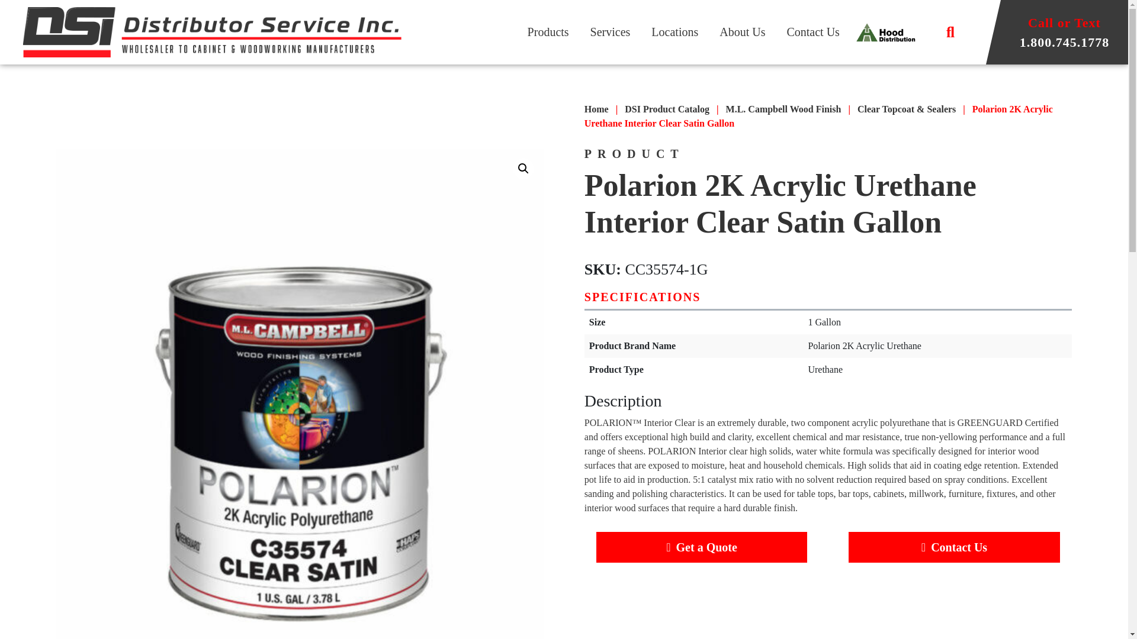 This screenshot has height=639, width=1137. I want to click on About Us, so click(742, 31).